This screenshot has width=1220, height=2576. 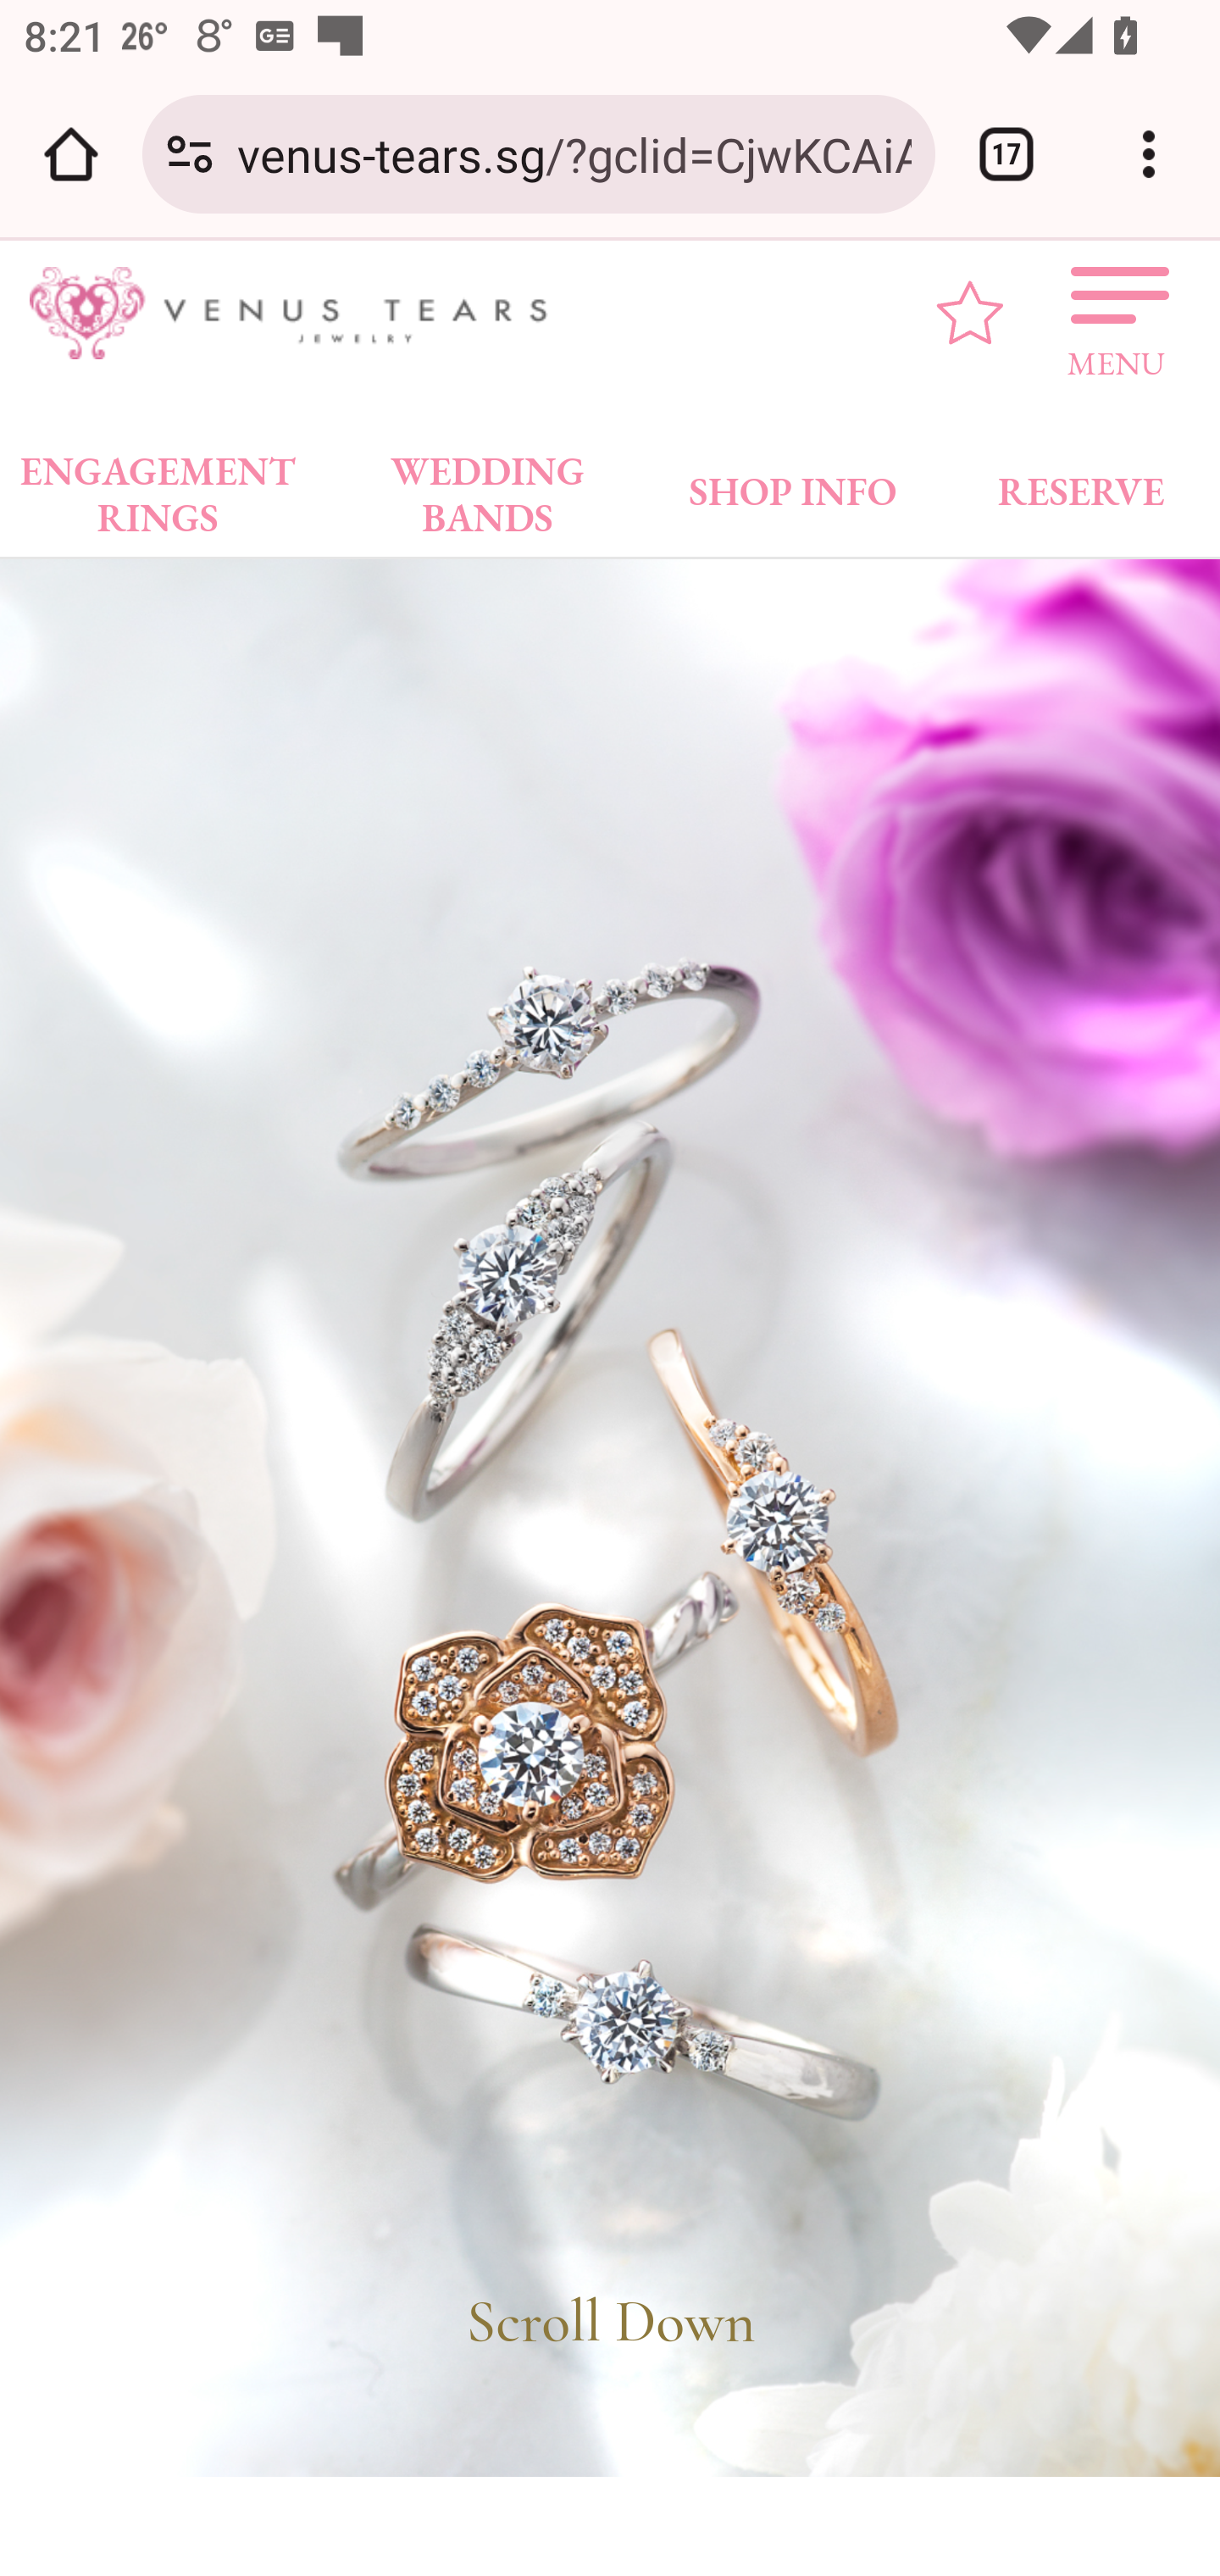 I want to click on ENGAGEMENT RINGS ENGAGEMENT RINGS, so click(x=158, y=485).